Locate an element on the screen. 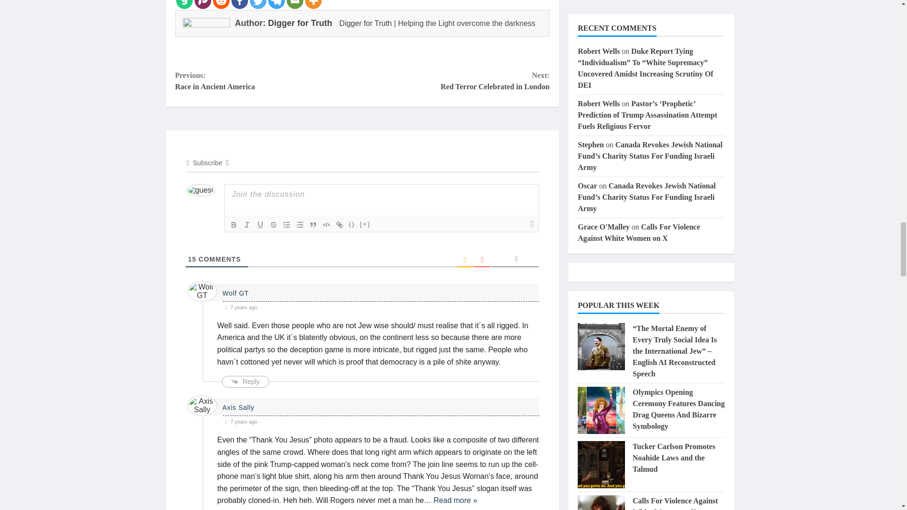 This screenshot has width=907, height=510. Telegram is located at coordinates (276, 5).